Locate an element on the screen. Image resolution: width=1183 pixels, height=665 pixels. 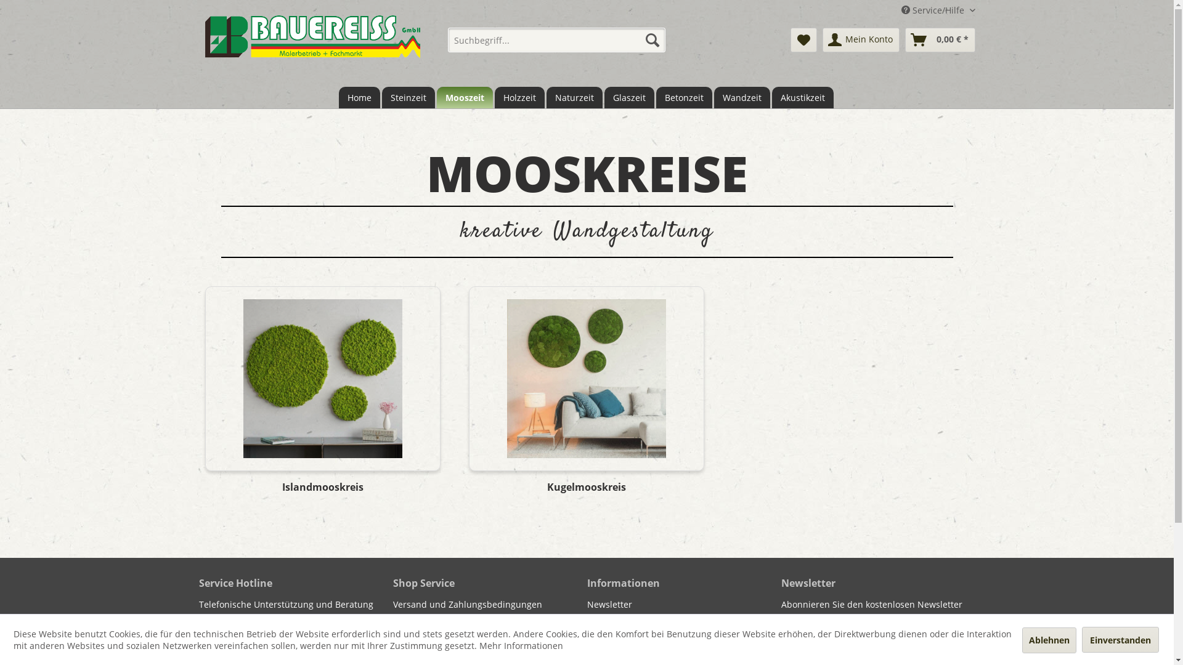
Holzzeit is located at coordinates (519, 97).